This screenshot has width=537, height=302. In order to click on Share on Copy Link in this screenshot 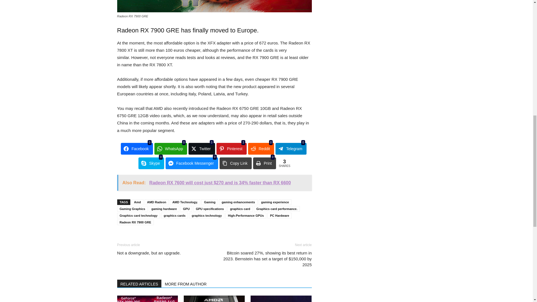, I will do `click(235, 163)`.